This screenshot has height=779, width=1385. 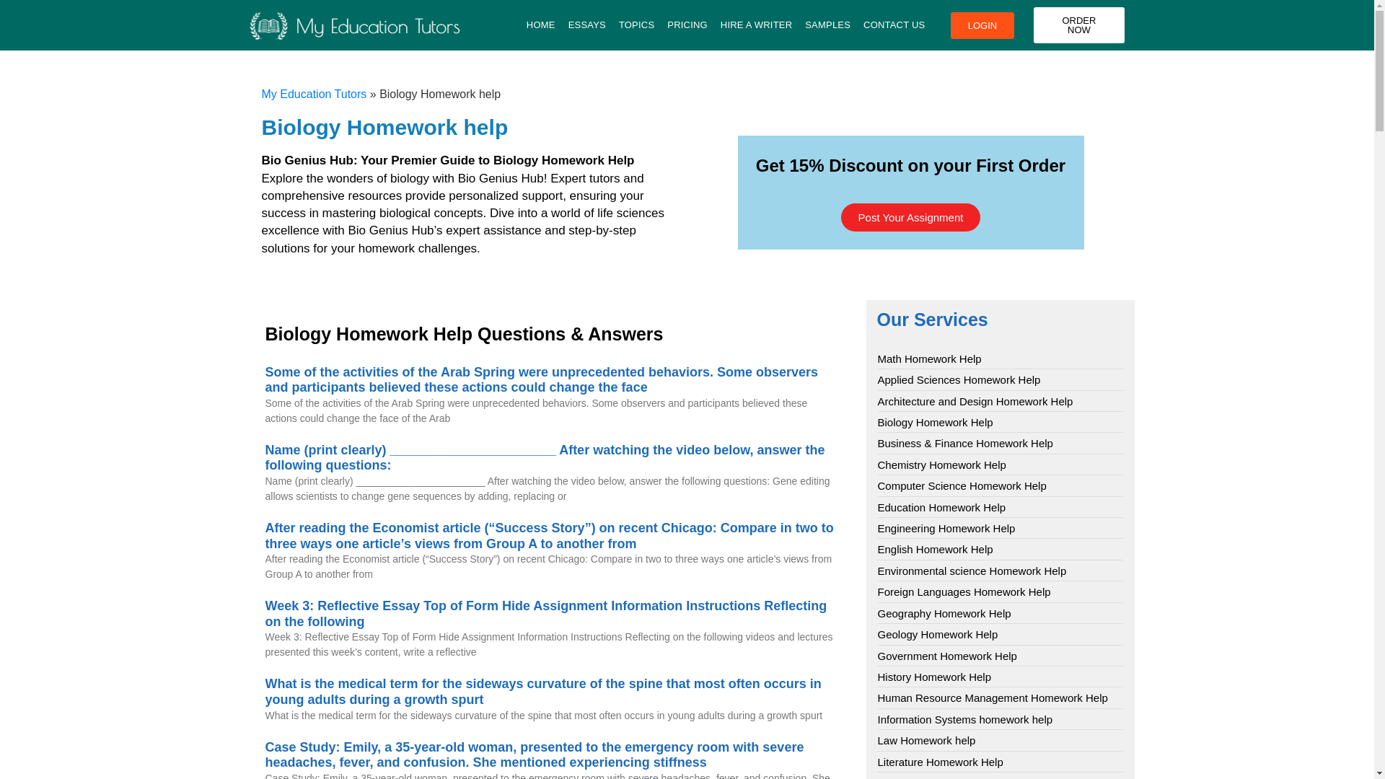 What do you see at coordinates (687, 25) in the screenshot?
I see `PRICING` at bounding box center [687, 25].